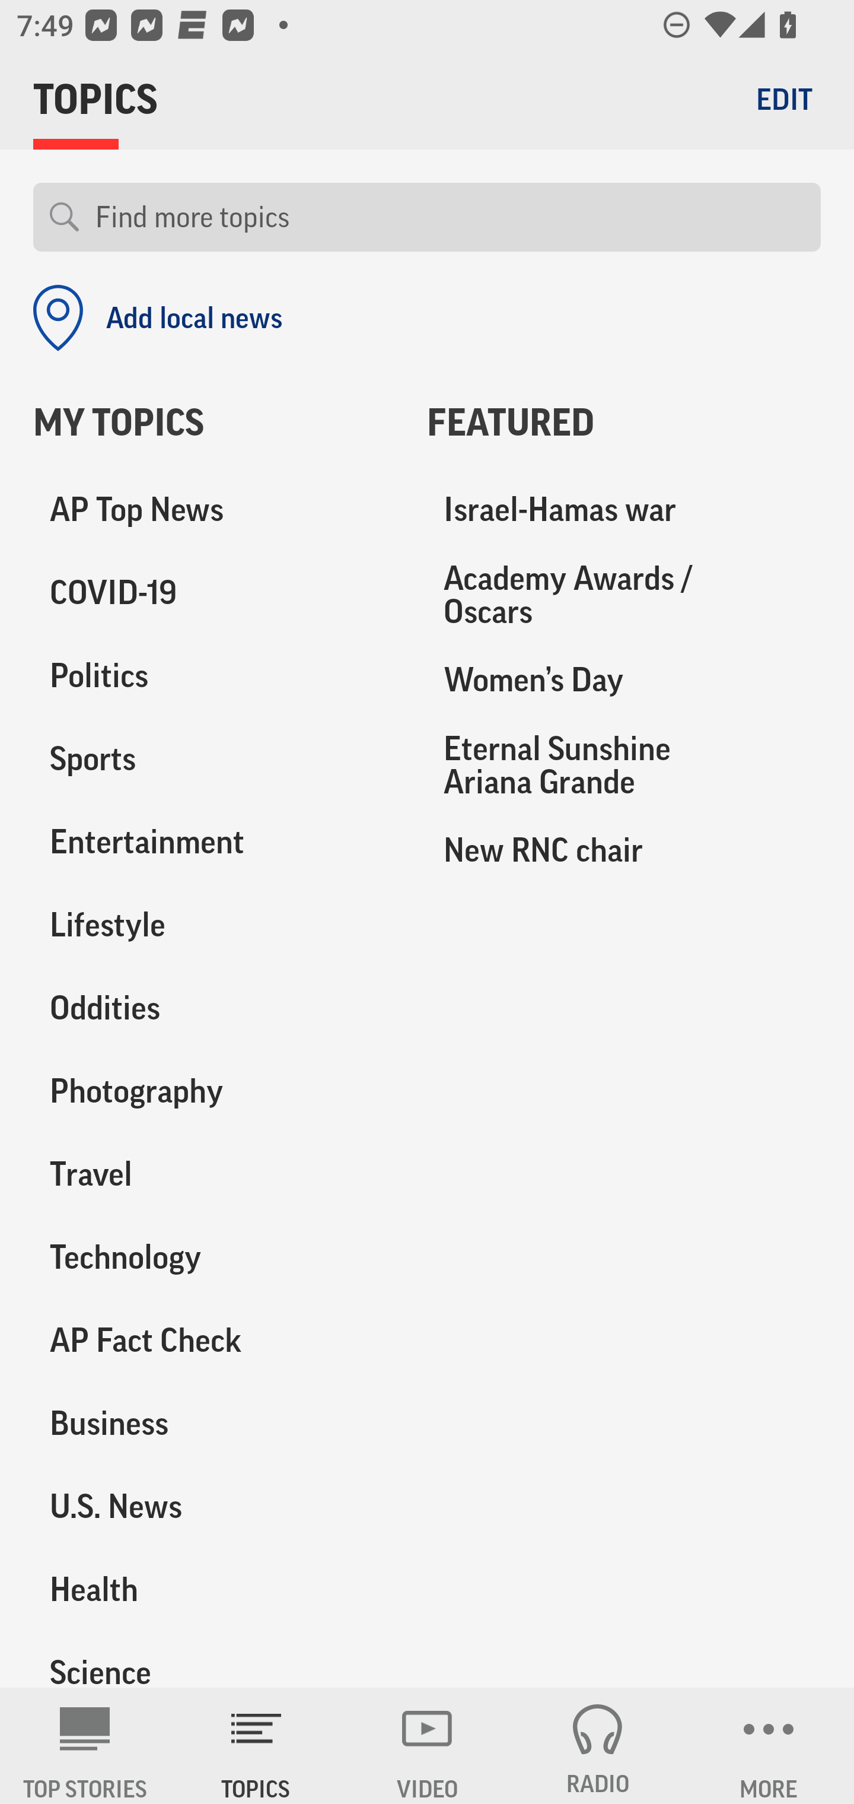 This screenshot has height=1804, width=854. I want to click on Travel, so click(213, 1174).